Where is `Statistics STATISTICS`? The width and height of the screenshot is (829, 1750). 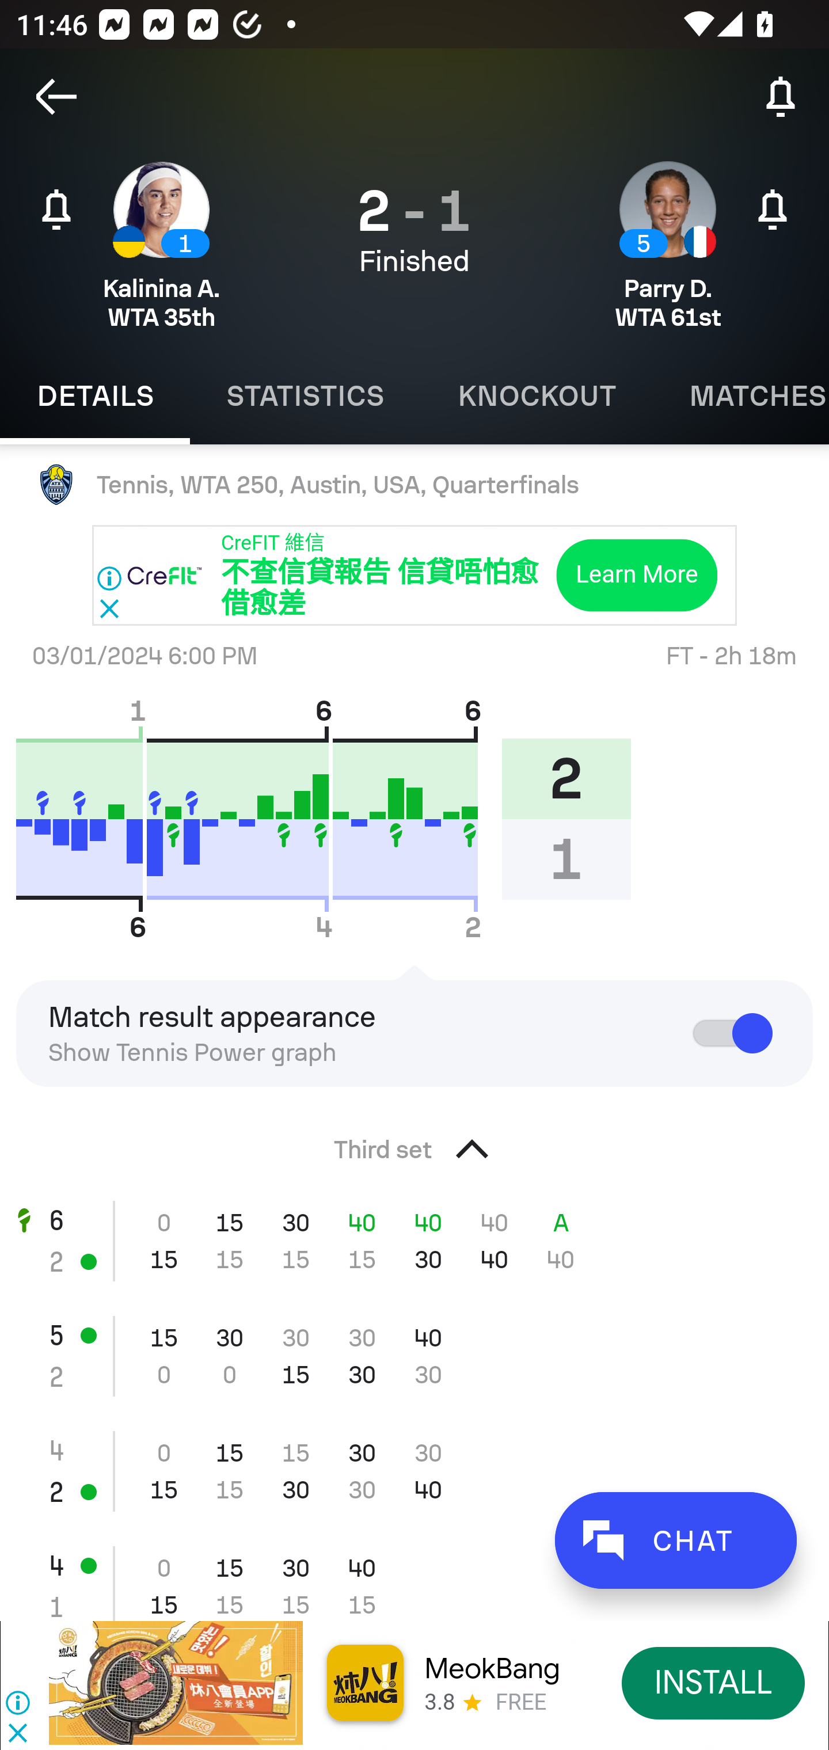
Statistics STATISTICS is located at coordinates (305, 396).